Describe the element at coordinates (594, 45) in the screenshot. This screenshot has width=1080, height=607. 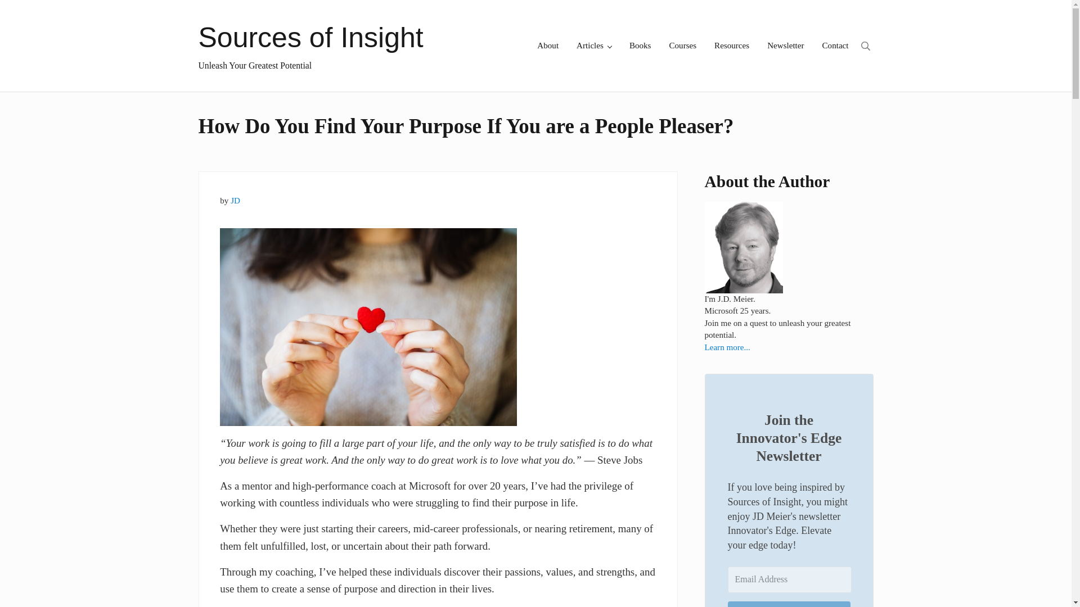
I see `Articles` at that location.